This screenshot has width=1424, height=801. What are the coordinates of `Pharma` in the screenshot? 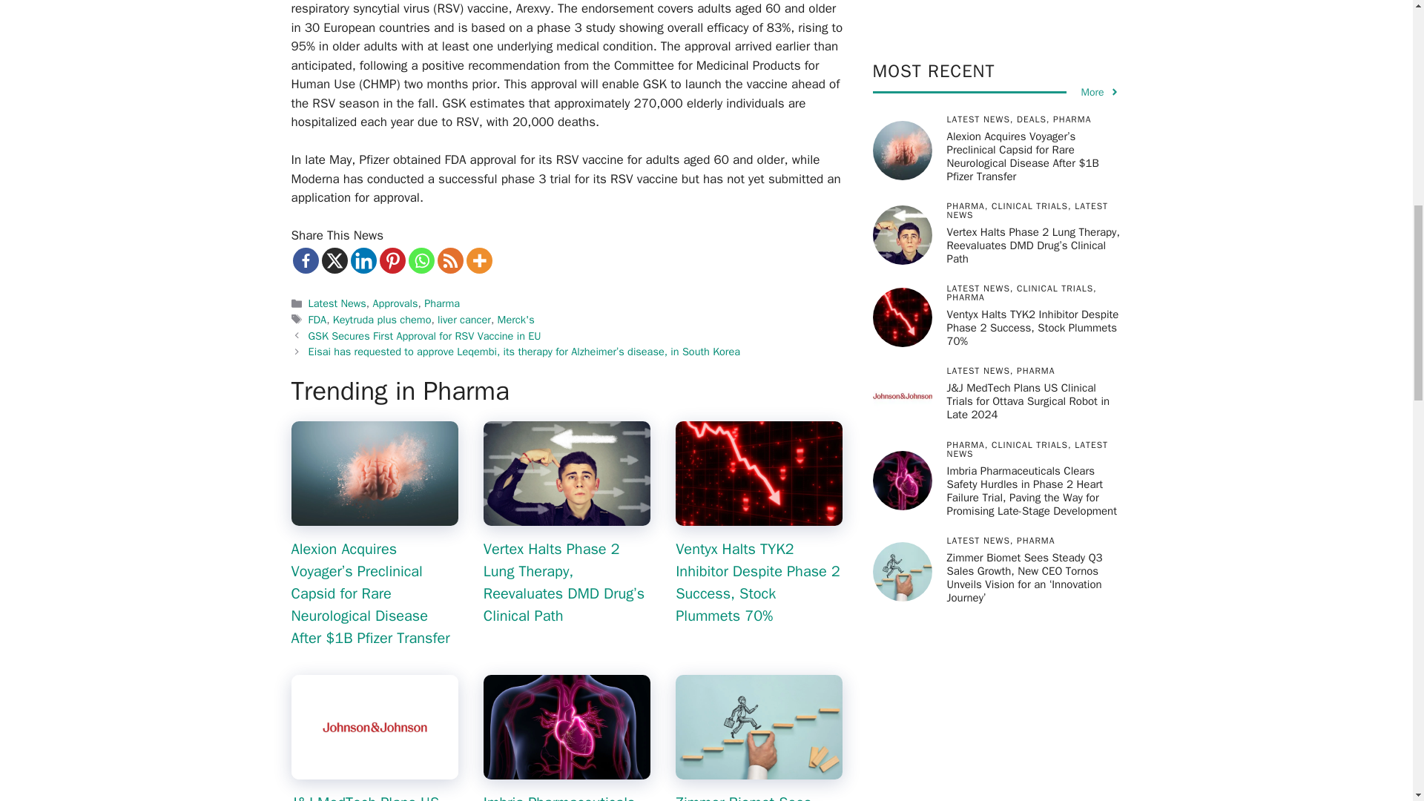 It's located at (442, 303).